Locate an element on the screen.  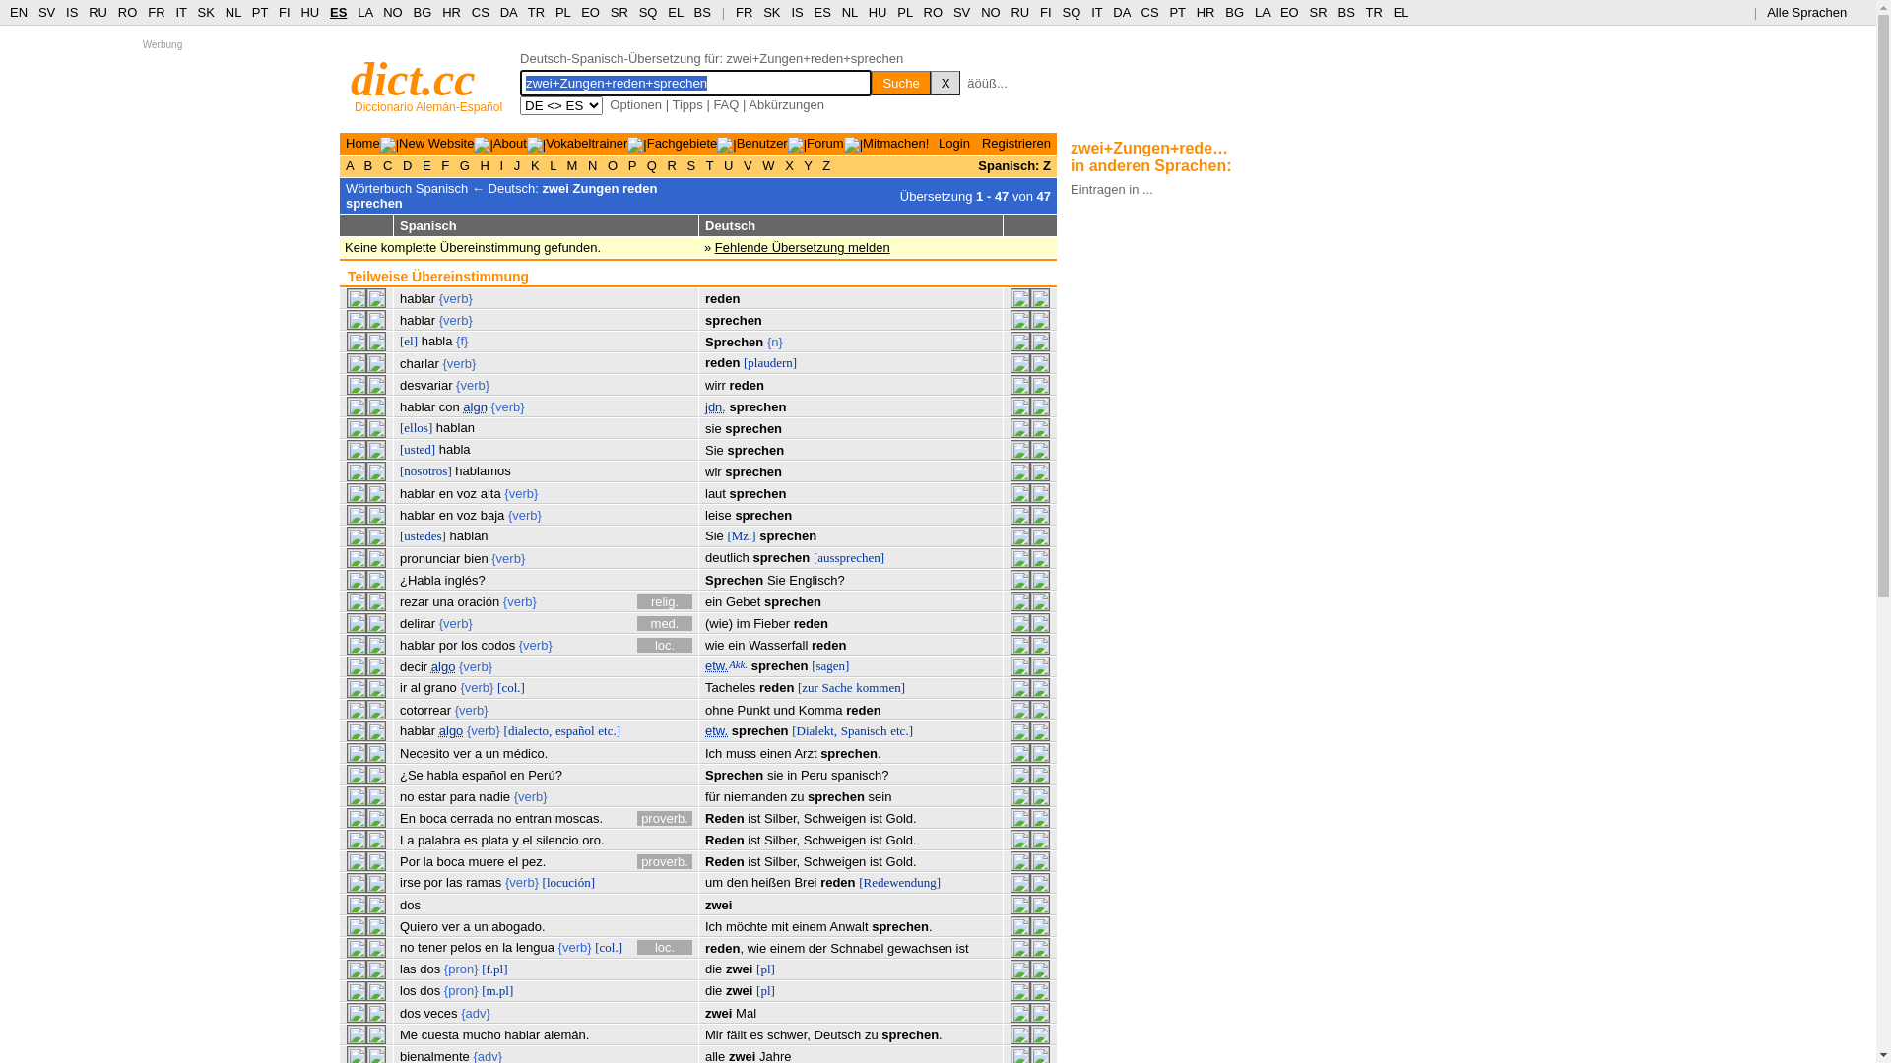
algo is located at coordinates (451, 730).